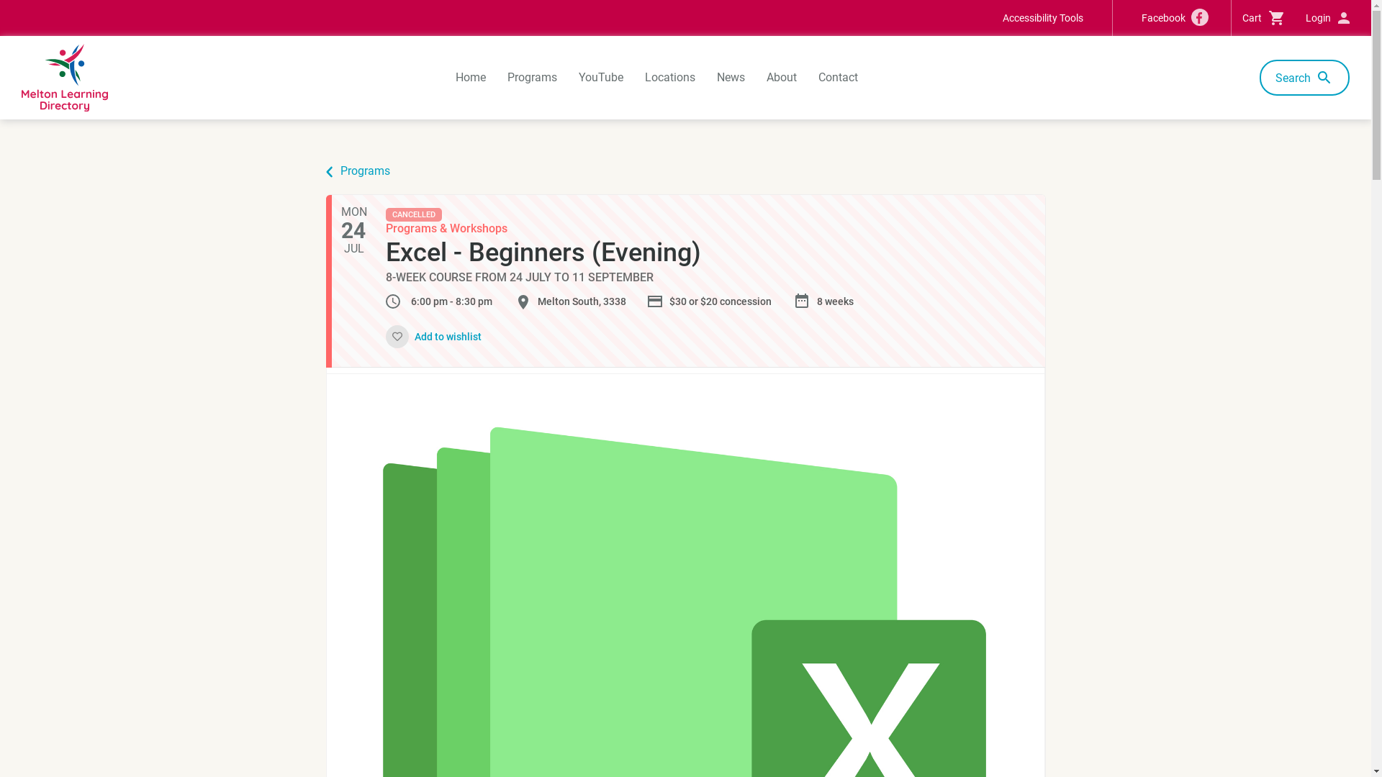 Image resolution: width=1382 pixels, height=777 pixels. I want to click on Home, so click(471, 78).